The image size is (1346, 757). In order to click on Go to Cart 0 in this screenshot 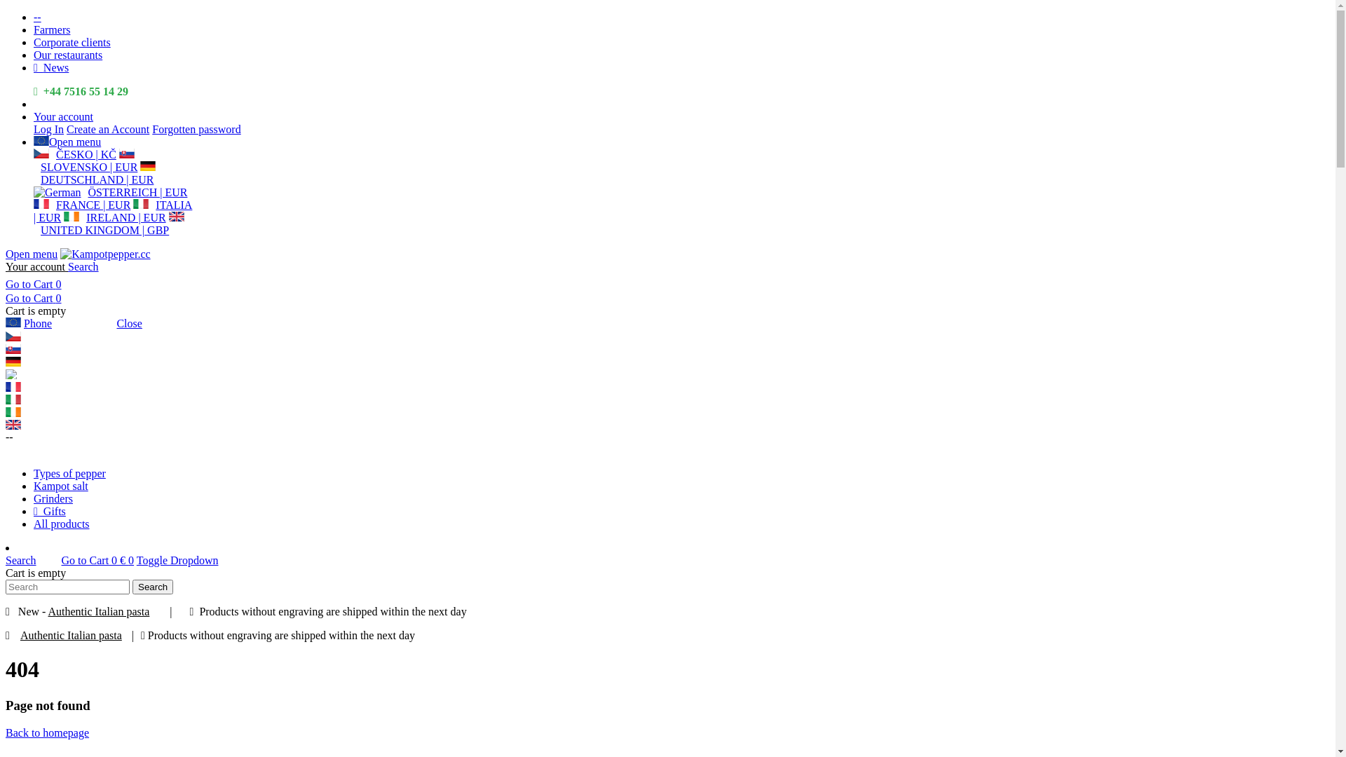, I will do `click(34, 299)`.